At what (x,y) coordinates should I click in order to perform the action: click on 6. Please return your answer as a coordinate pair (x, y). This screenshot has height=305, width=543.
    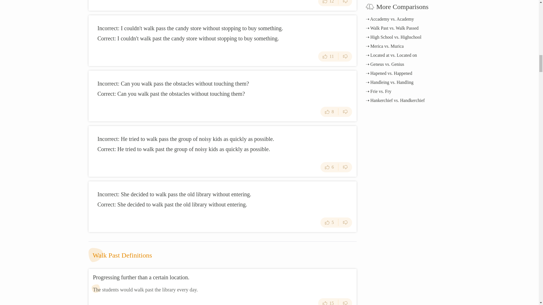
    Looking at the image, I should click on (329, 167).